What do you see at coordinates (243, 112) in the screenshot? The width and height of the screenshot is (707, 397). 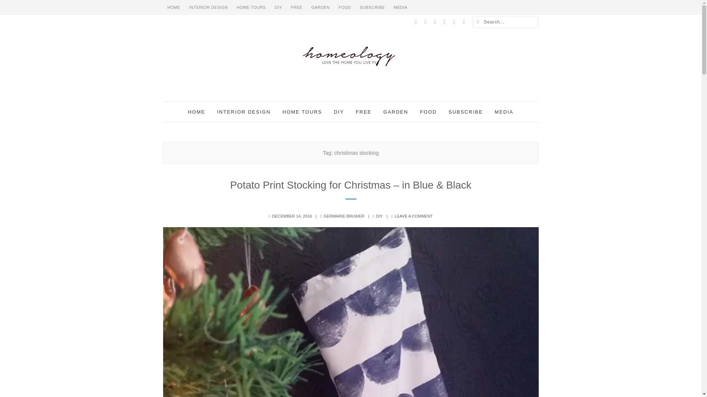 I see `INTERIOR DESIGN` at bounding box center [243, 112].